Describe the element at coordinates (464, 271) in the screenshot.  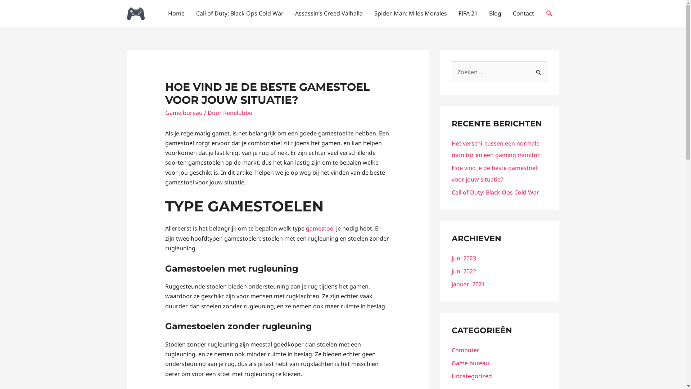
I see `juni 2022` at that location.